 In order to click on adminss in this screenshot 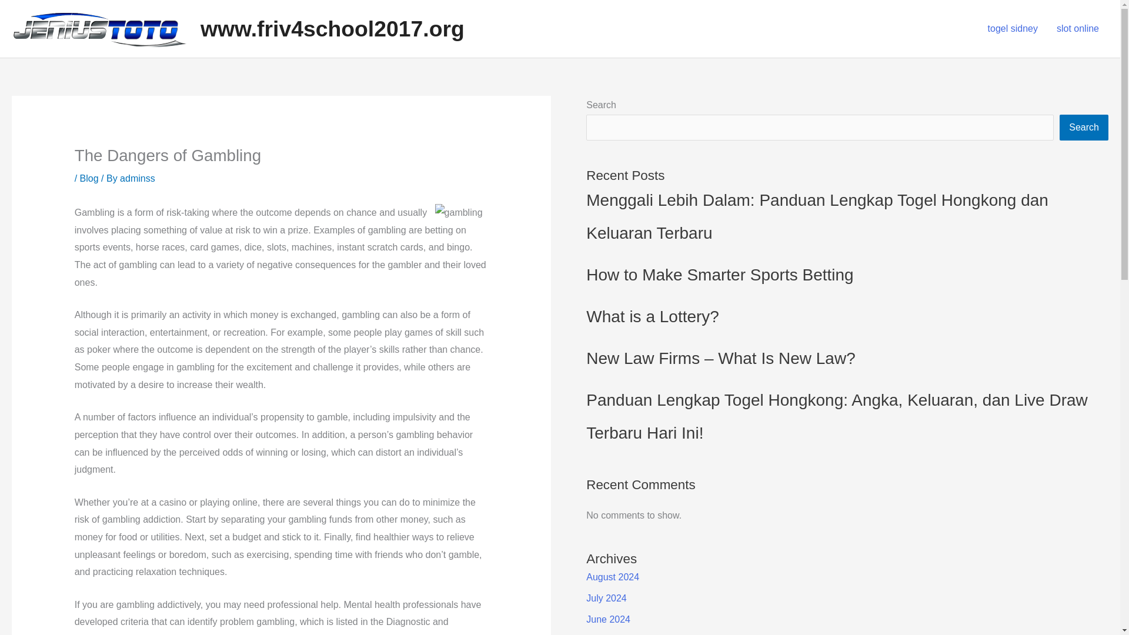, I will do `click(138, 178)`.